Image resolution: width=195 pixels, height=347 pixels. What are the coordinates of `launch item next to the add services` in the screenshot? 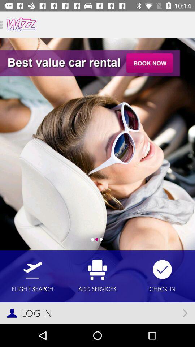 It's located at (162, 276).